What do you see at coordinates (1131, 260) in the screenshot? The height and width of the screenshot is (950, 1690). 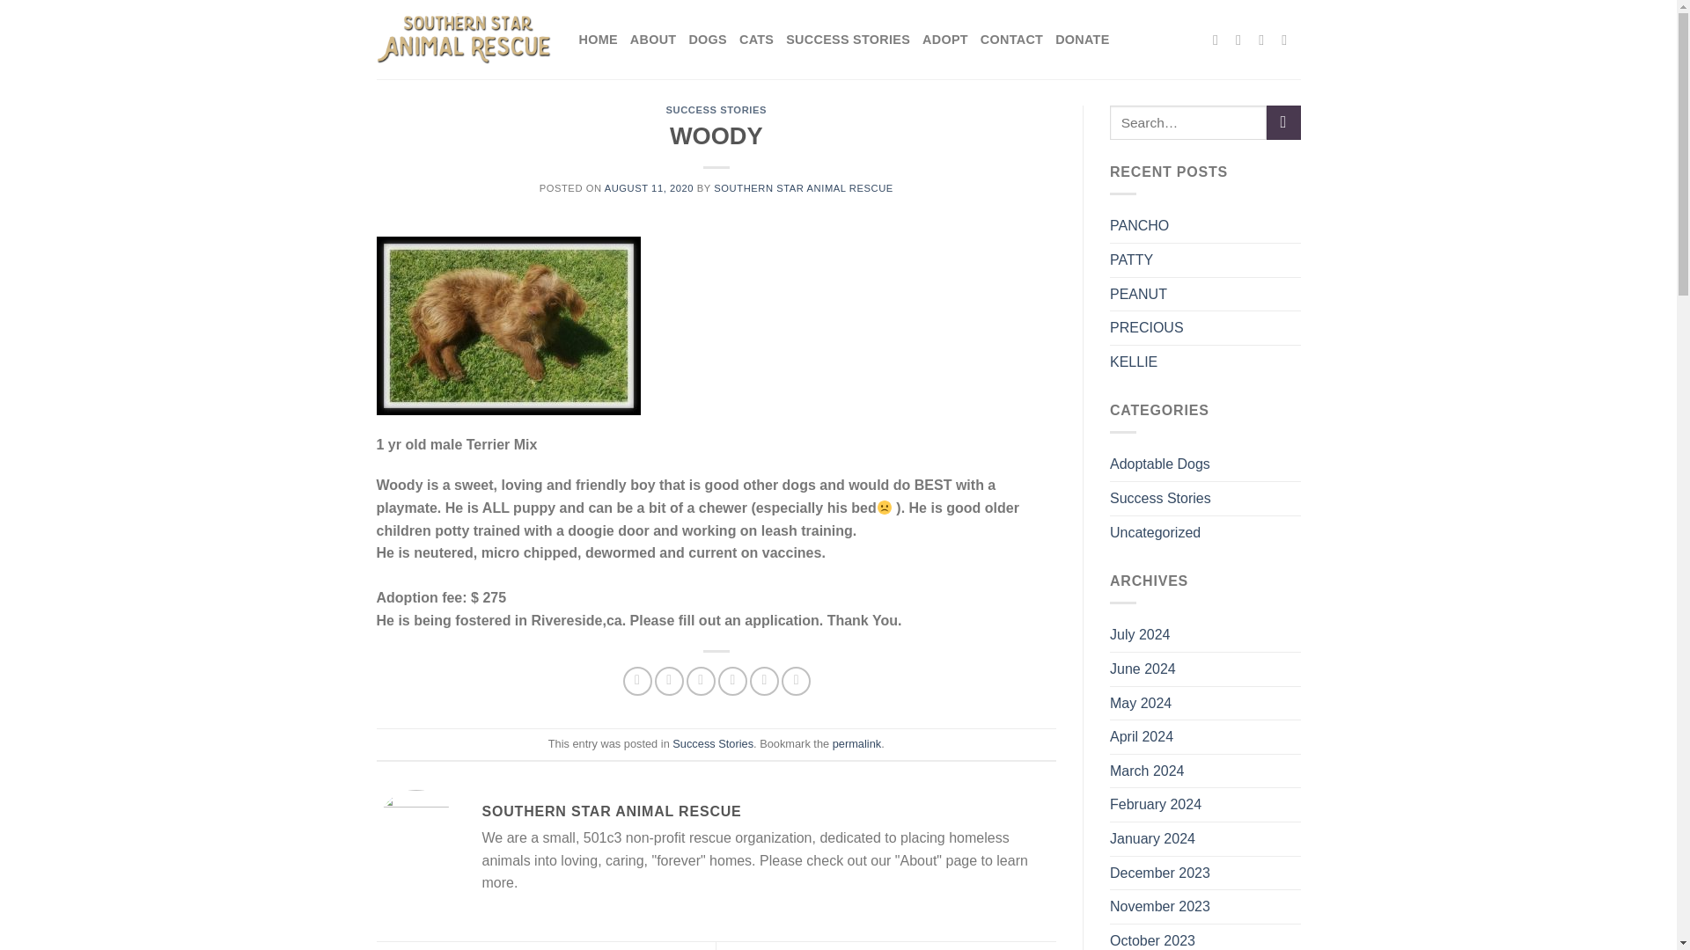 I see `PATTY` at bounding box center [1131, 260].